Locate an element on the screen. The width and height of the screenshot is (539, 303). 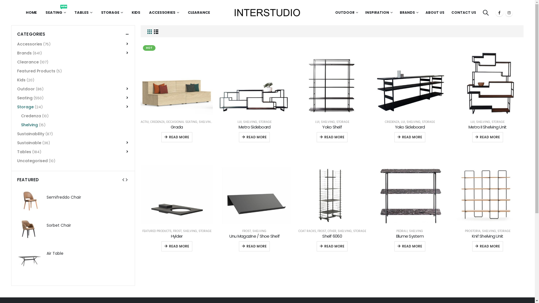
STORAGE is located at coordinates (112, 13).